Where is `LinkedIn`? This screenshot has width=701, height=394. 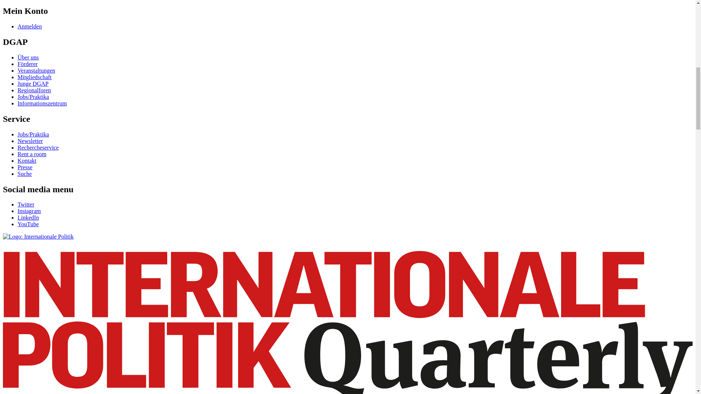
LinkedIn is located at coordinates (28, 217).